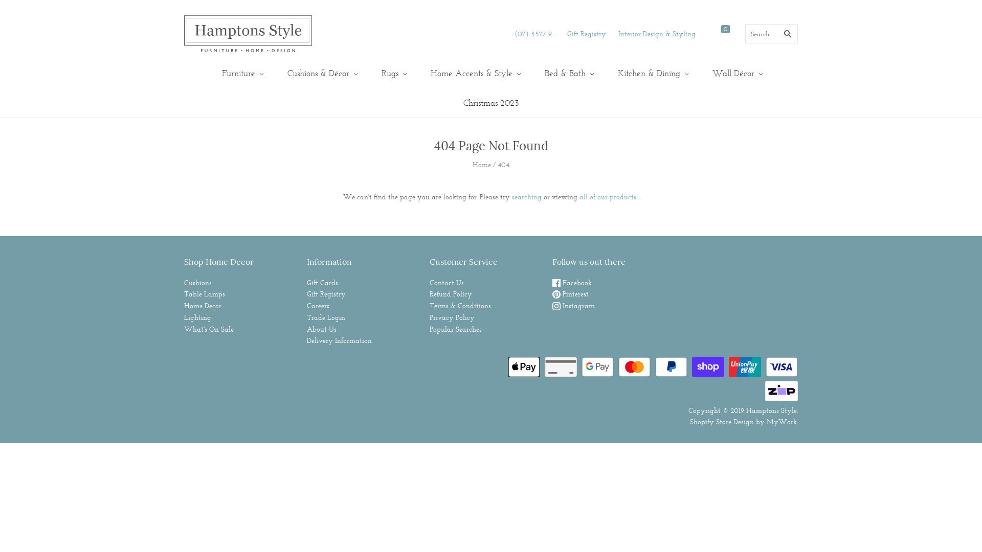  Describe the element at coordinates (198, 283) in the screenshot. I see `Cushions` at that location.